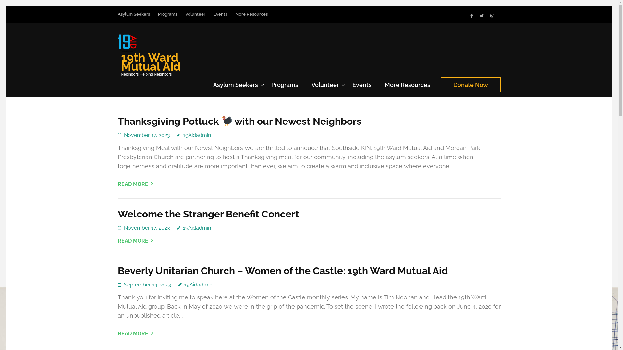 The height and width of the screenshot is (350, 623). What do you see at coordinates (492, 16) in the screenshot?
I see `Instagram` at bounding box center [492, 16].